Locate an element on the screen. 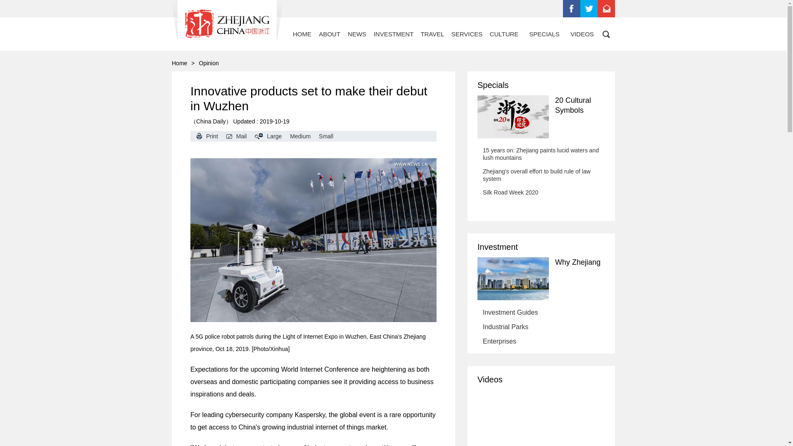 The image size is (793, 446). Twitter is located at coordinates (589, 9).